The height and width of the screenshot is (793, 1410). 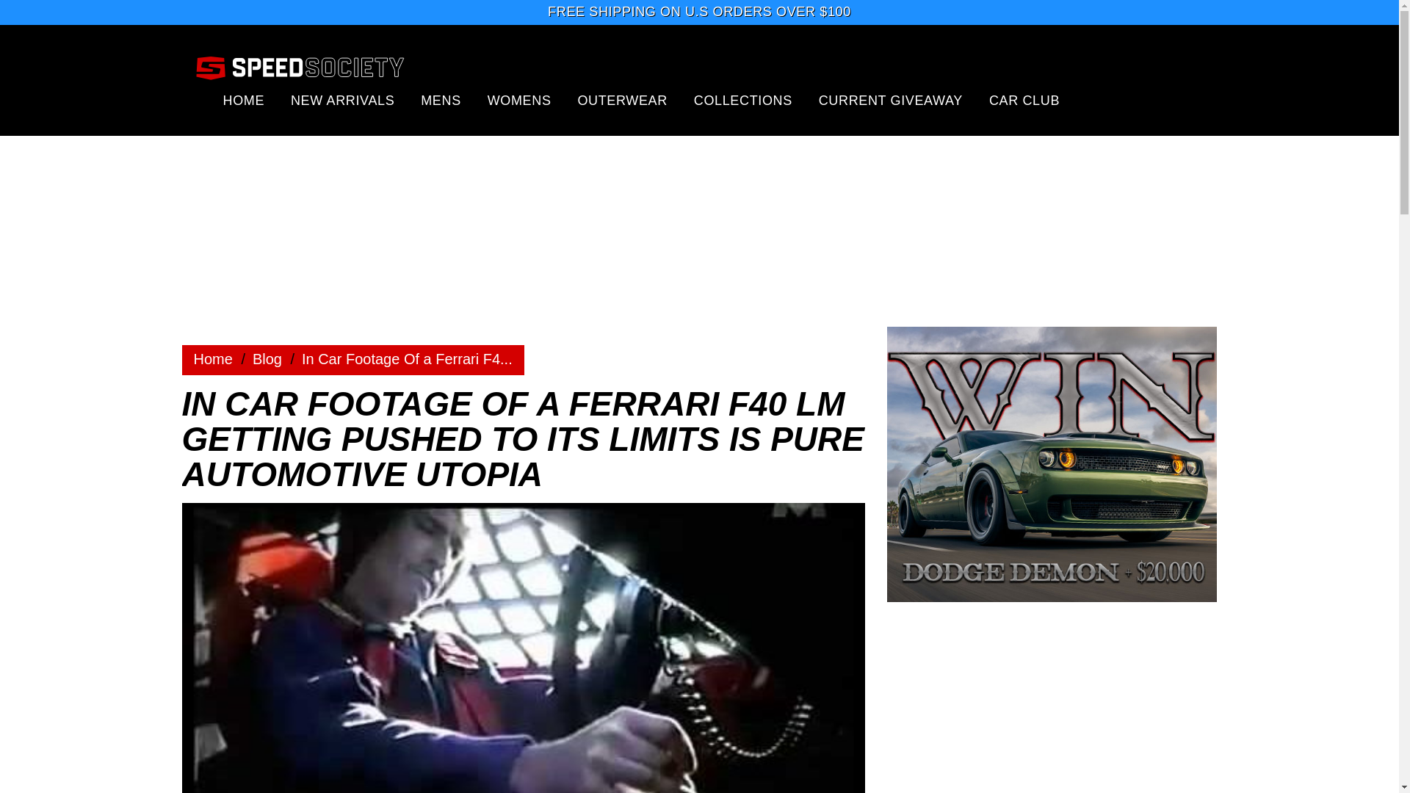 What do you see at coordinates (891, 100) in the screenshot?
I see `CURRENT GIVEAWAY` at bounding box center [891, 100].